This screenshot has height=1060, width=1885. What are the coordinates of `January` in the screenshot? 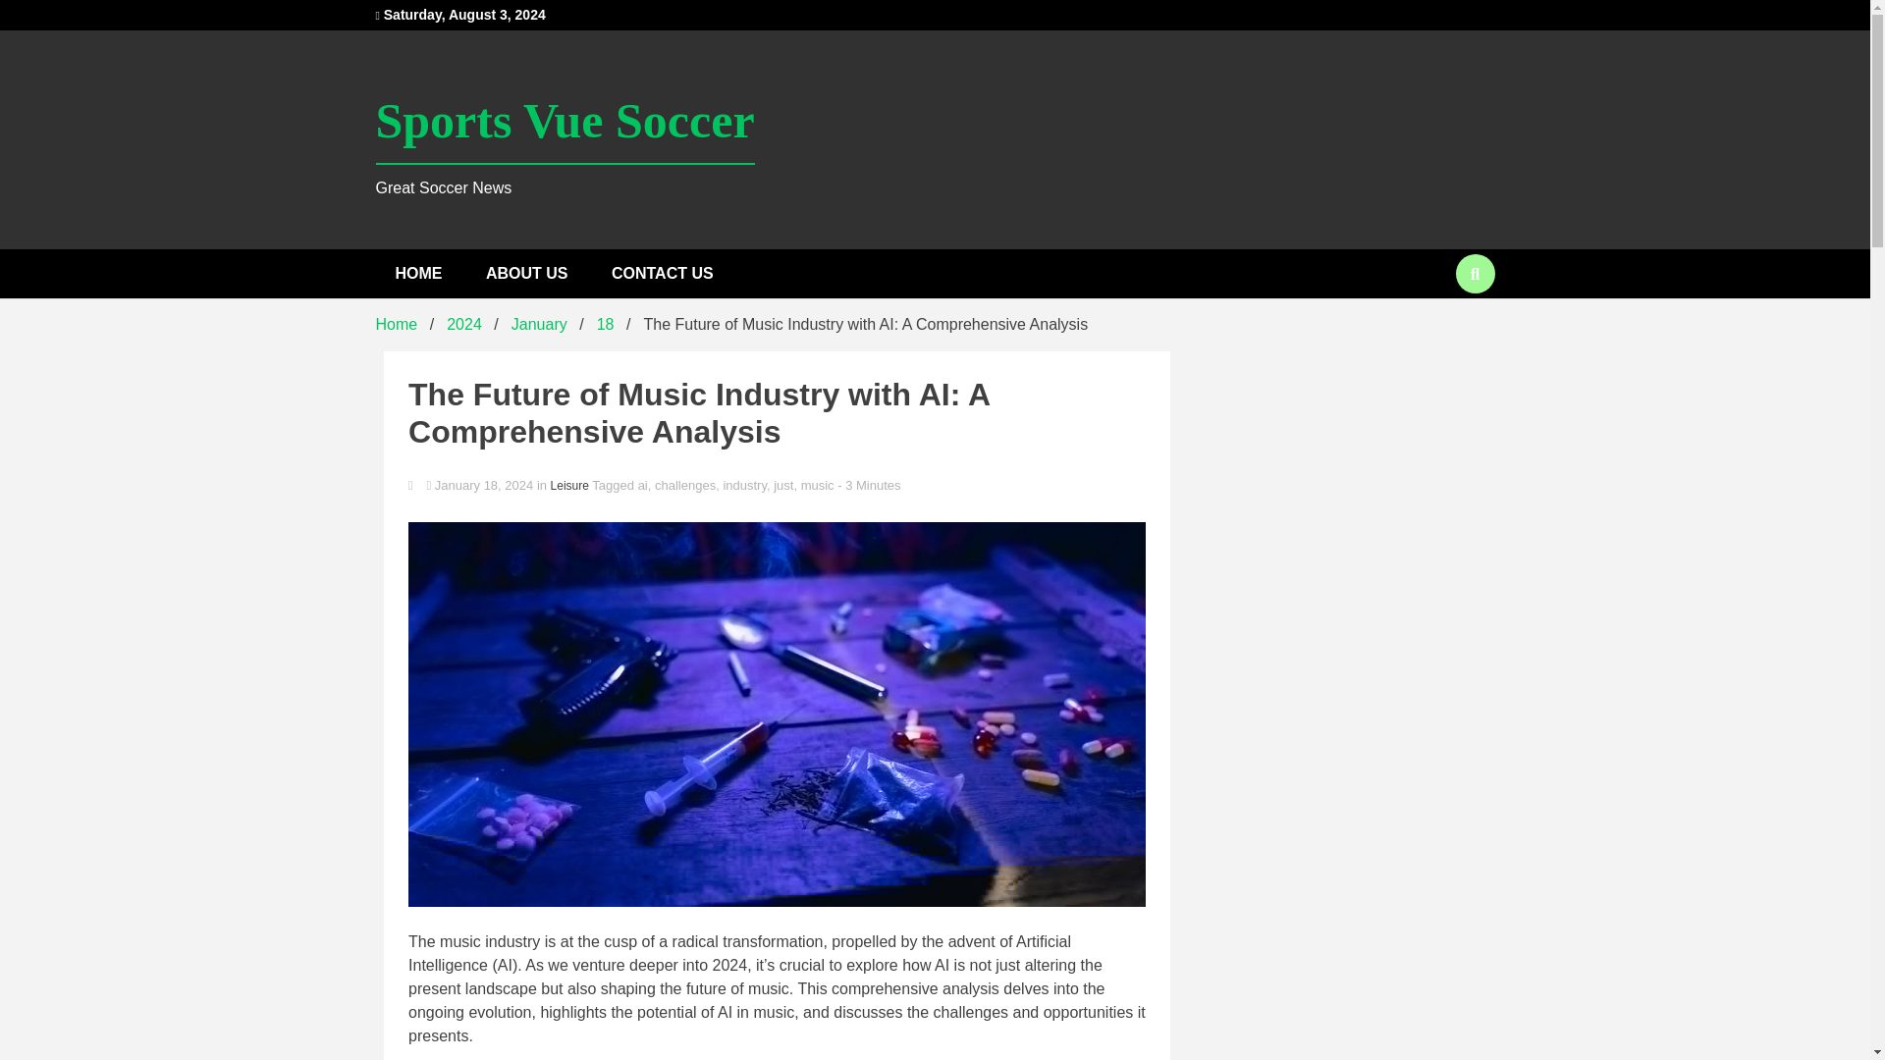 It's located at (538, 324).